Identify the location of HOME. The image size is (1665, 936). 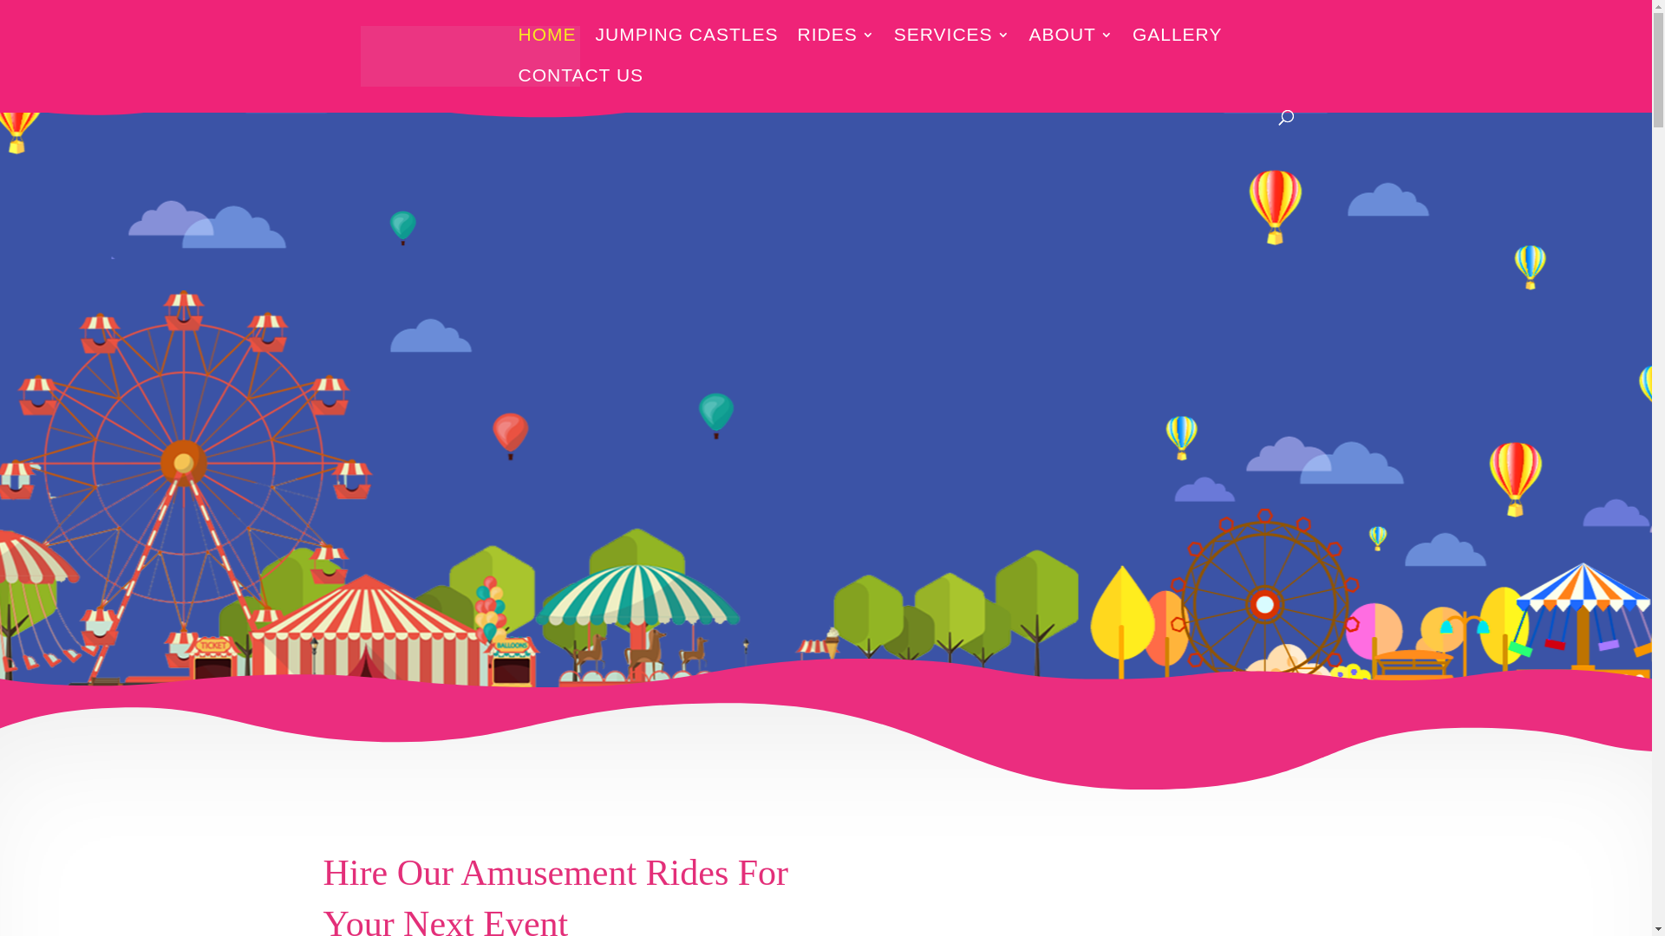
(548, 49).